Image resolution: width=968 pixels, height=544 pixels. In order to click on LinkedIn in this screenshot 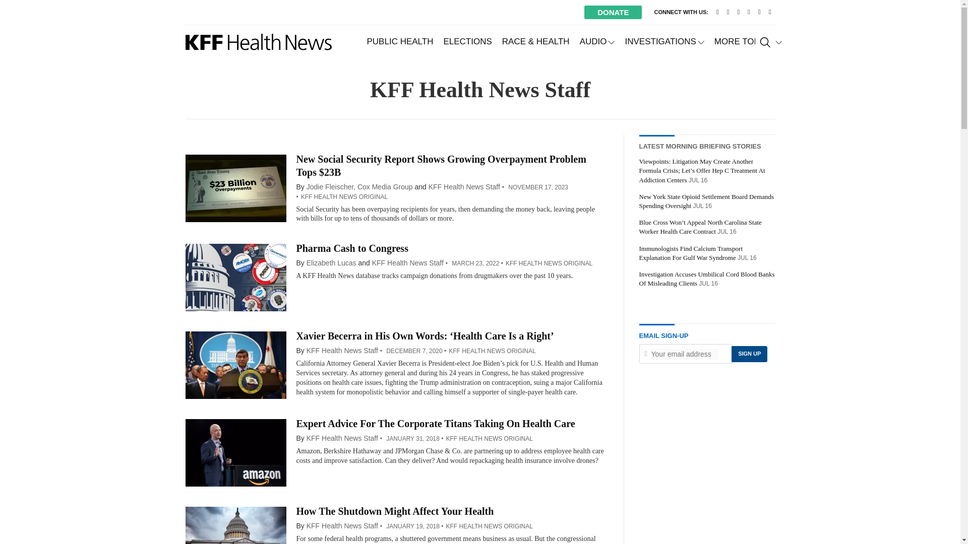, I will do `click(748, 12)`.